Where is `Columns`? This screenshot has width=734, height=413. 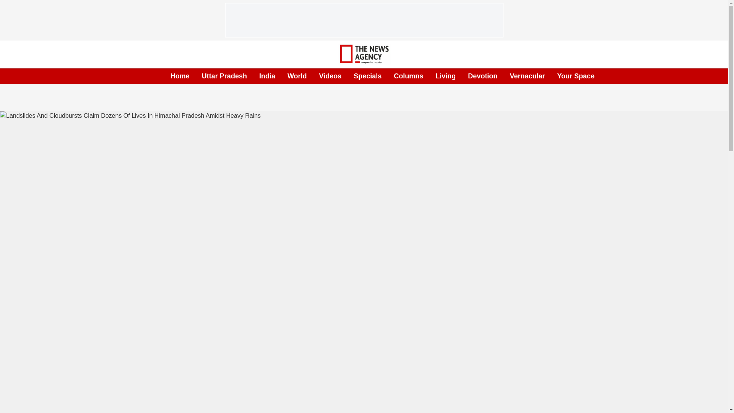
Columns is located at coordinates (408, 76).